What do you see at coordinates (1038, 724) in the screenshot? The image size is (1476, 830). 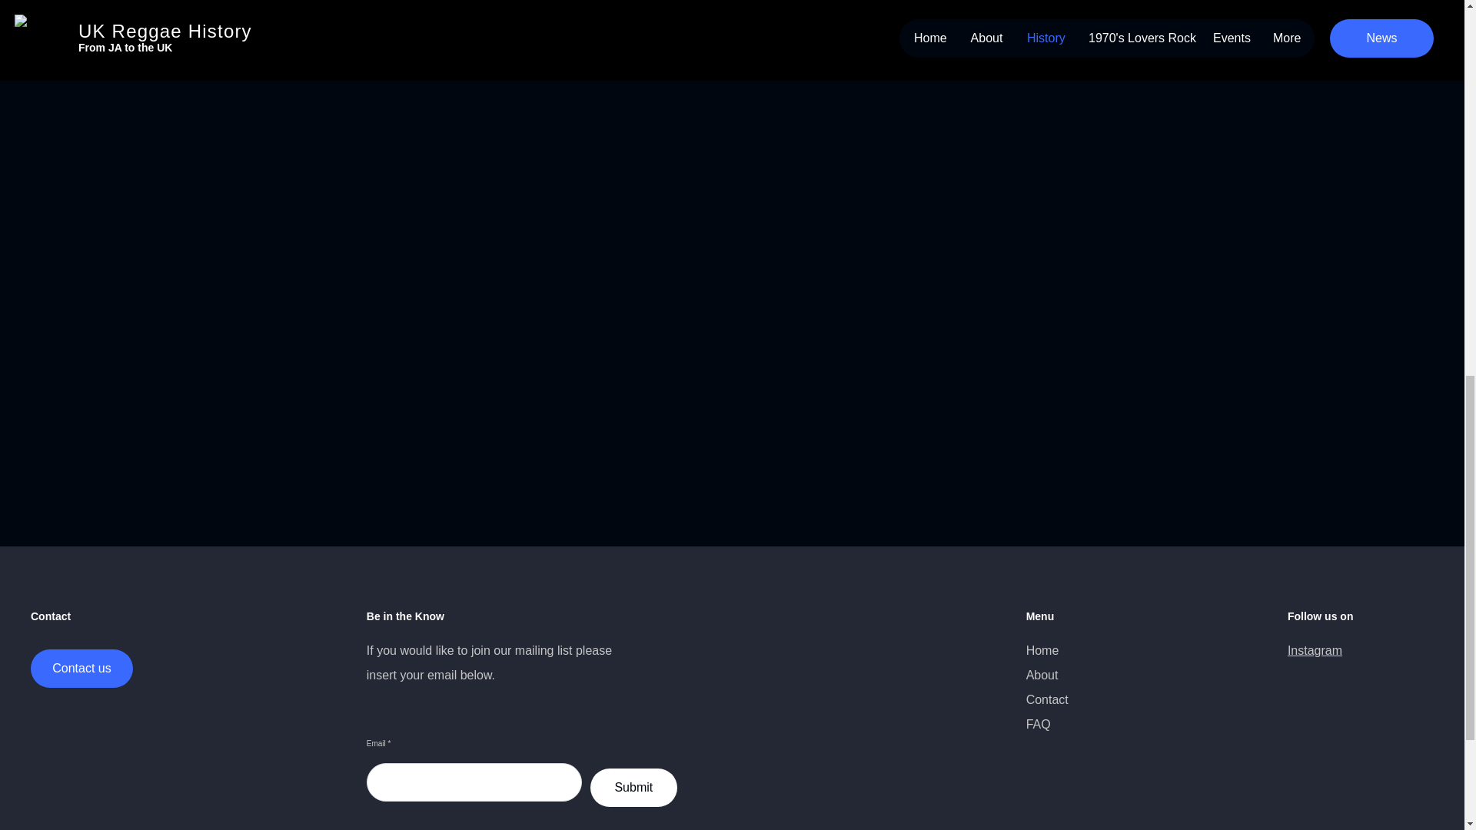 I see `FAQ` at bounding box center [1038, 724].